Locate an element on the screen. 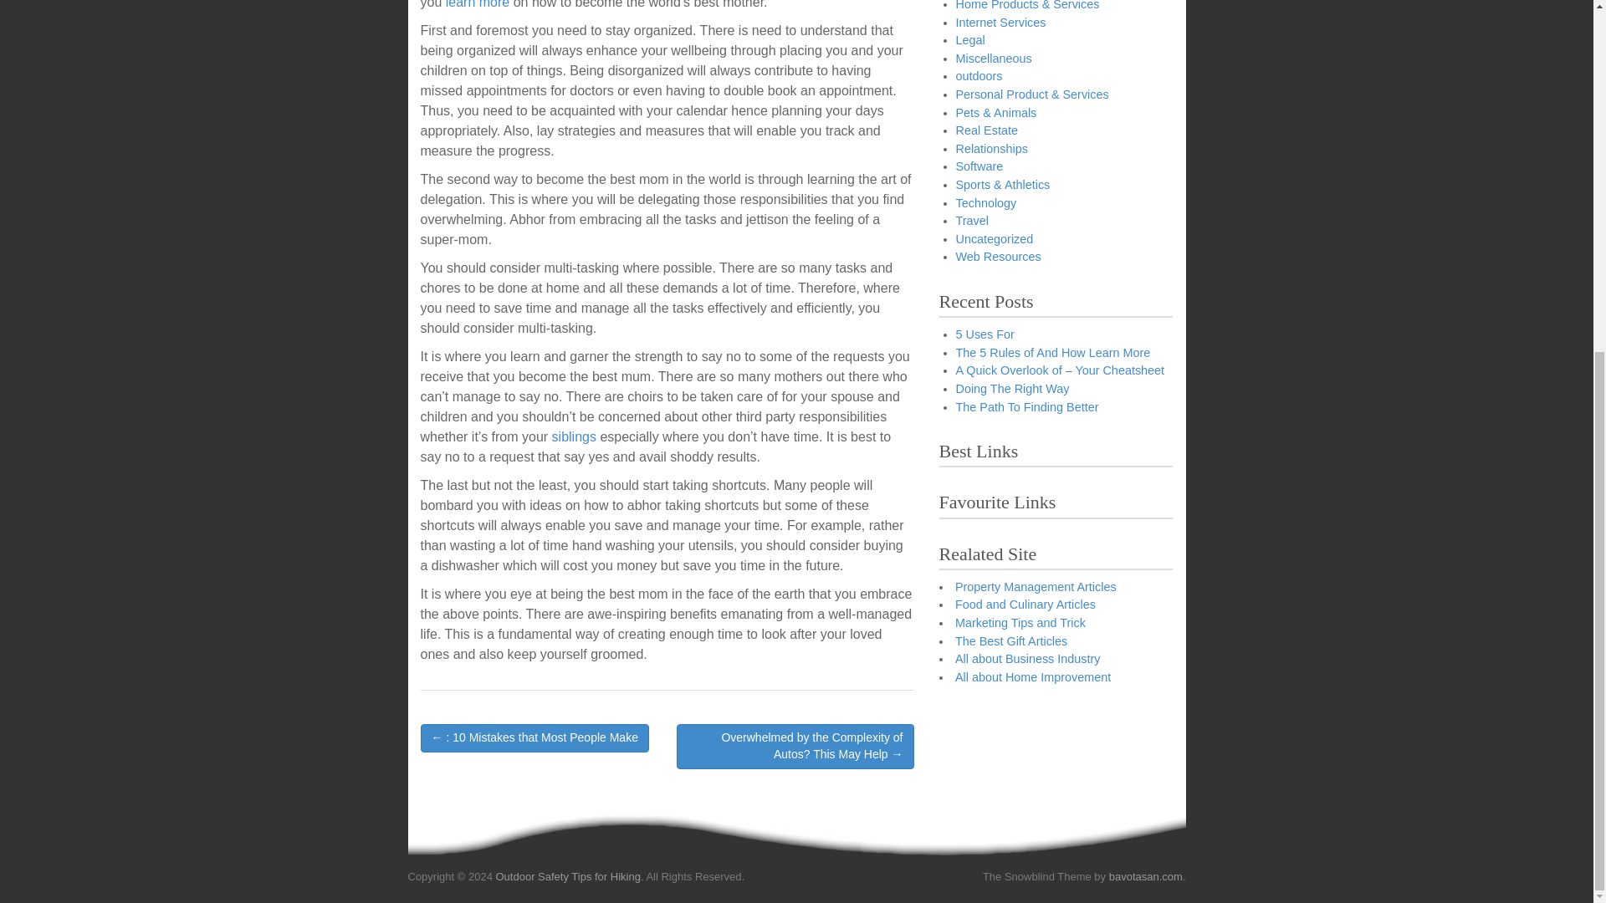 This screenshot has height=903, width=1606. Uncategorized is located at coordinates (994, 238).